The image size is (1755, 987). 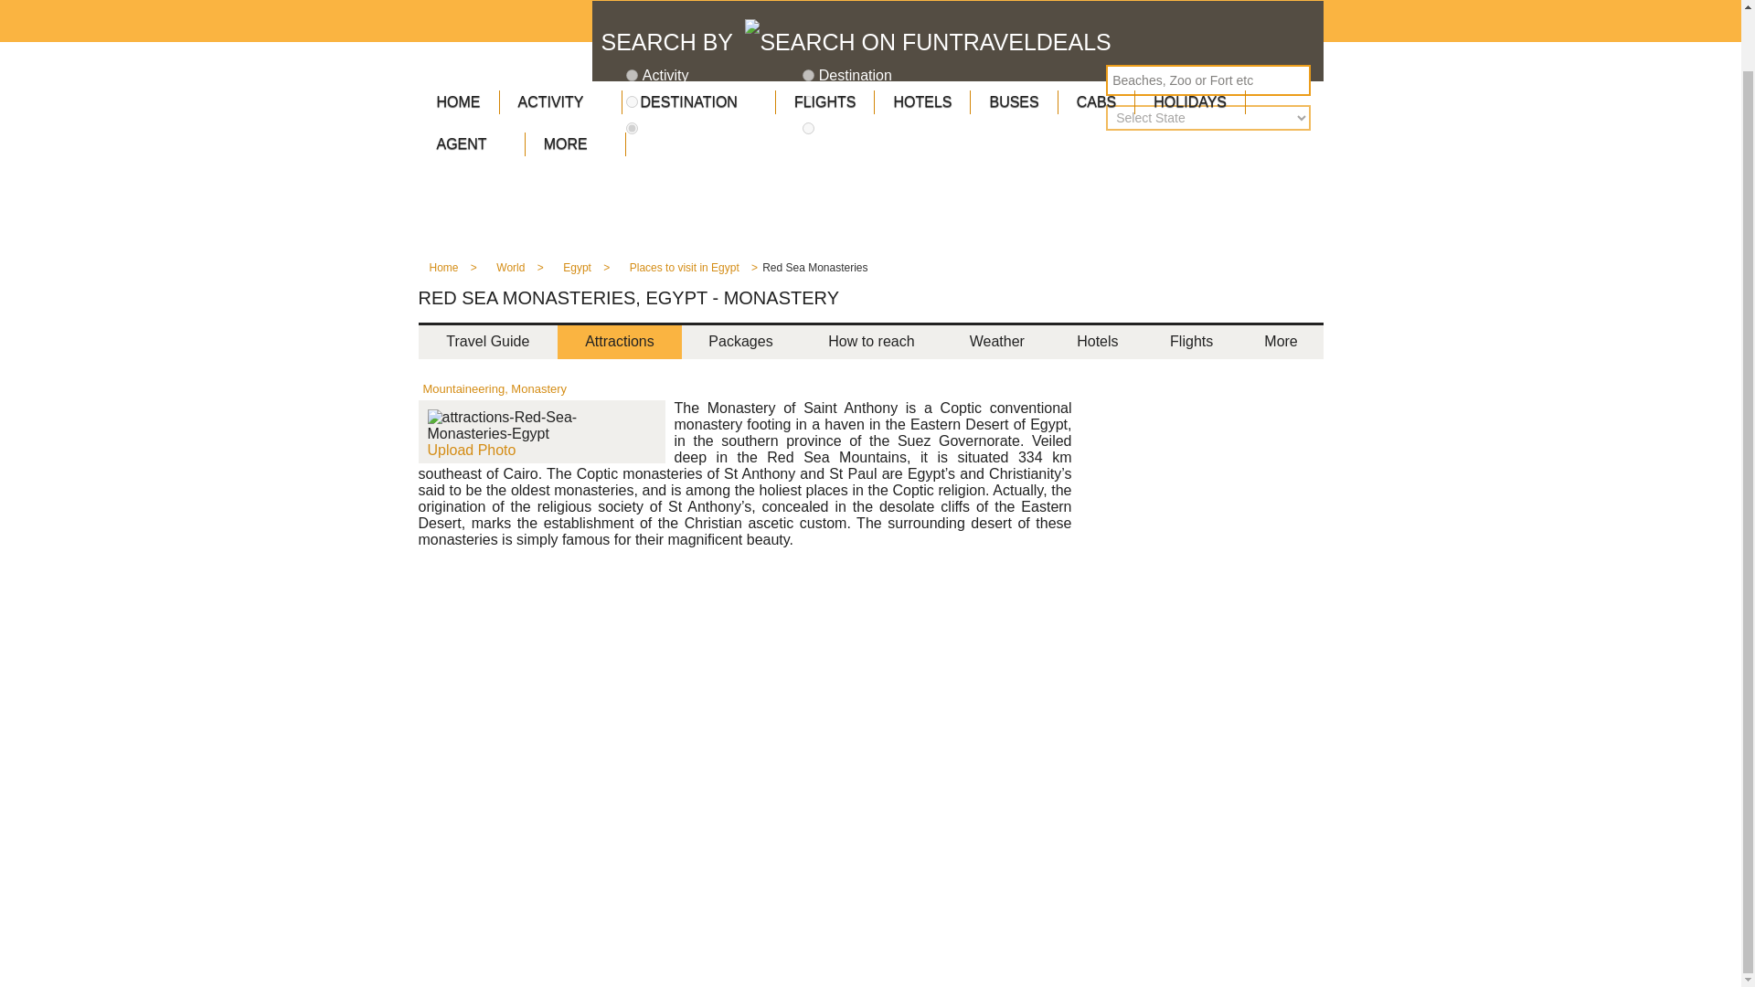 I want to click on Egypt, so click(x=578, y=272).